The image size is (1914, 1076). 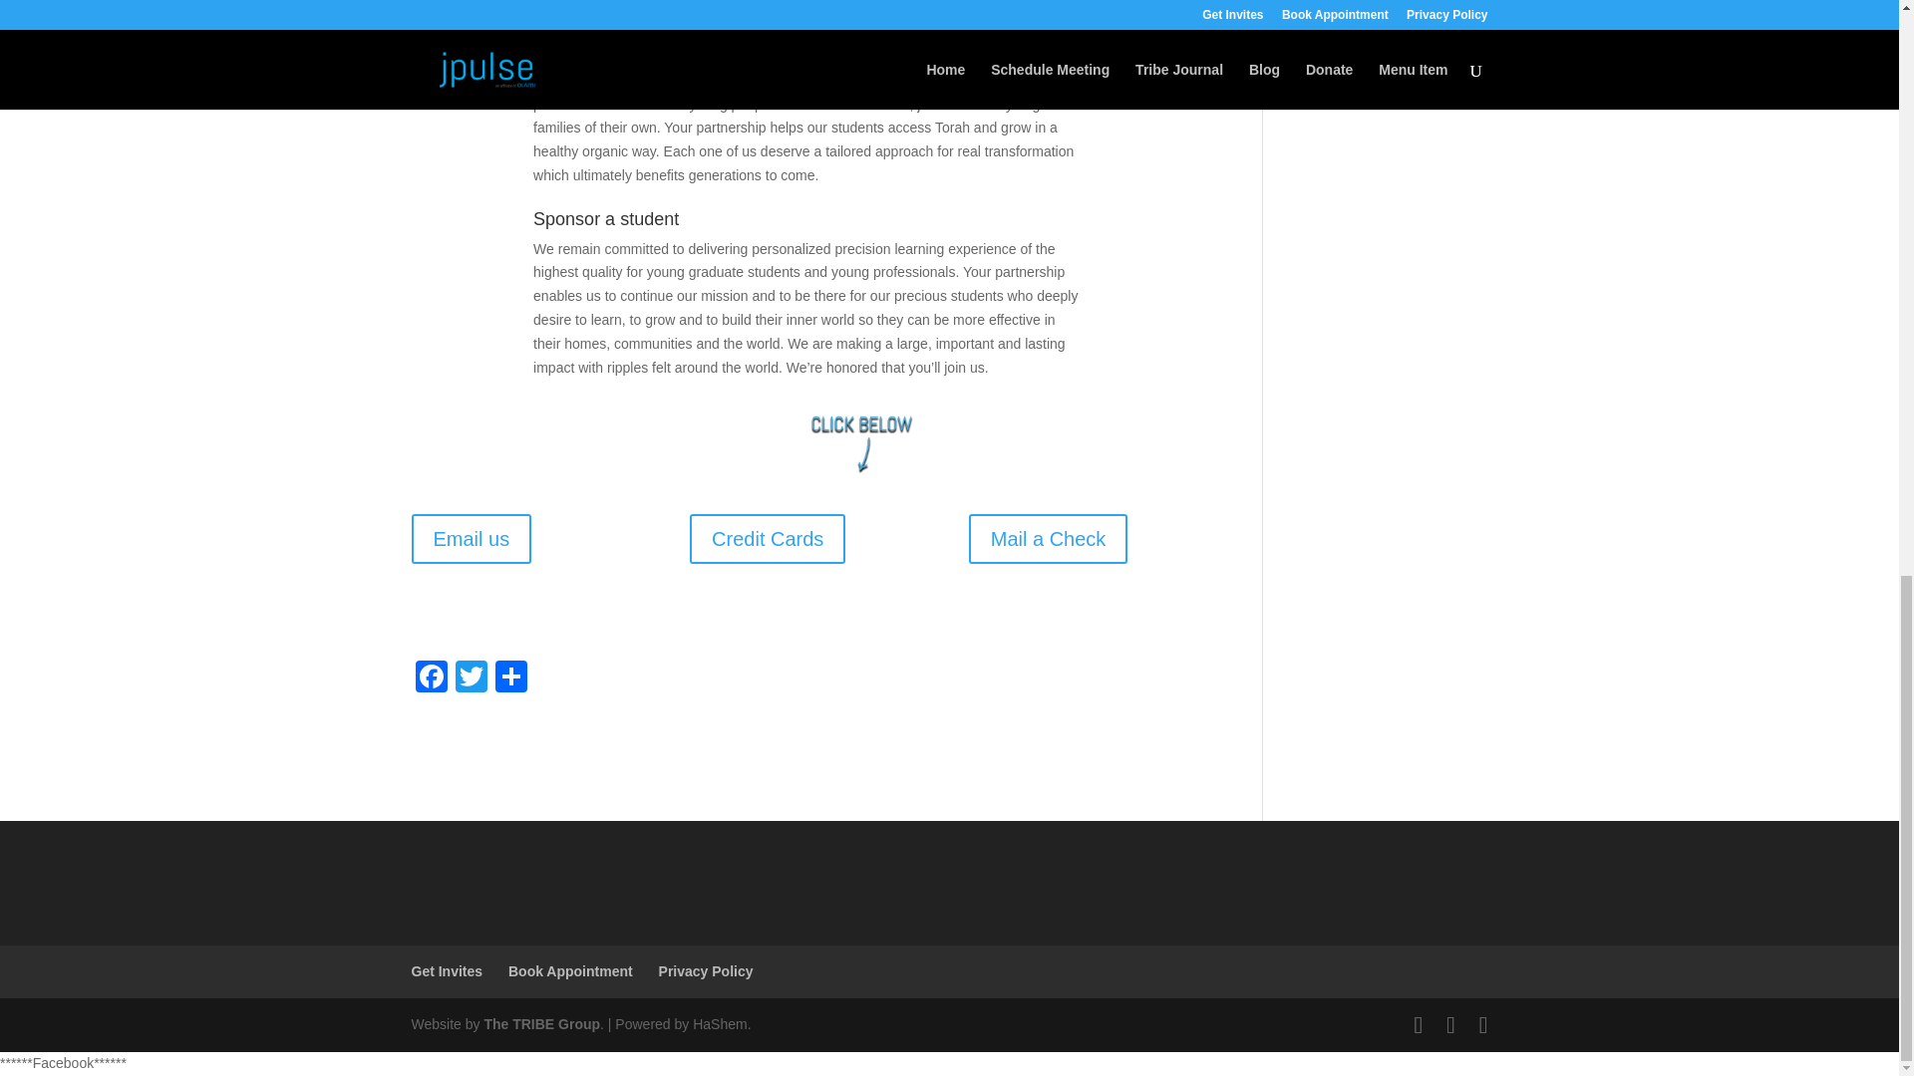 I want to click on Mail a Check, so click(x=1049, y=538).